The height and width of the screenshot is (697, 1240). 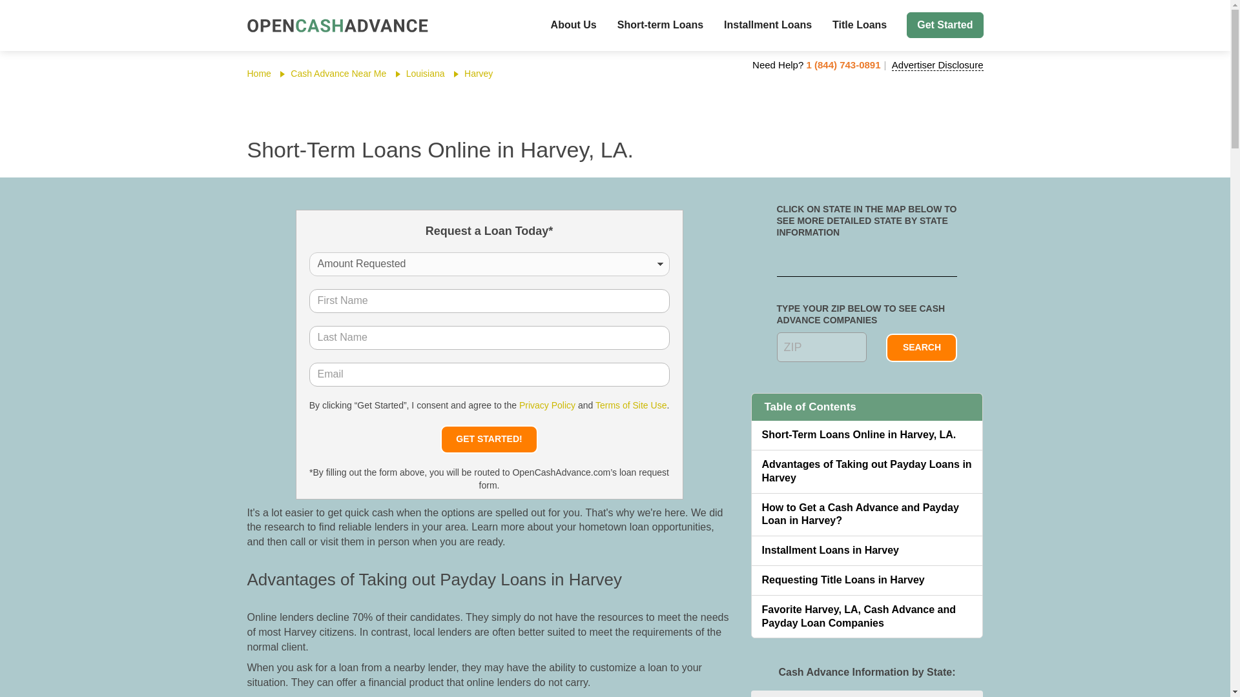 What do you see at coordinates (478, 74) in the screenshot?
I see `Harvey` at bounding box center [478, 74].